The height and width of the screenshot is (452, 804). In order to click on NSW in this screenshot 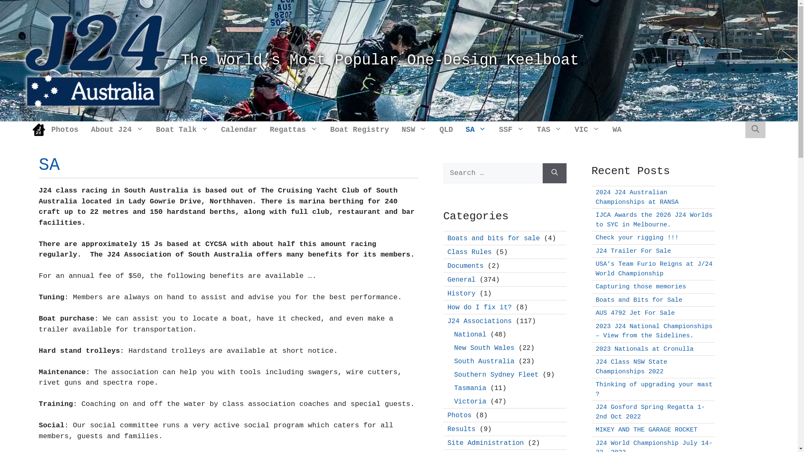, I will do `click(414, 130)`.